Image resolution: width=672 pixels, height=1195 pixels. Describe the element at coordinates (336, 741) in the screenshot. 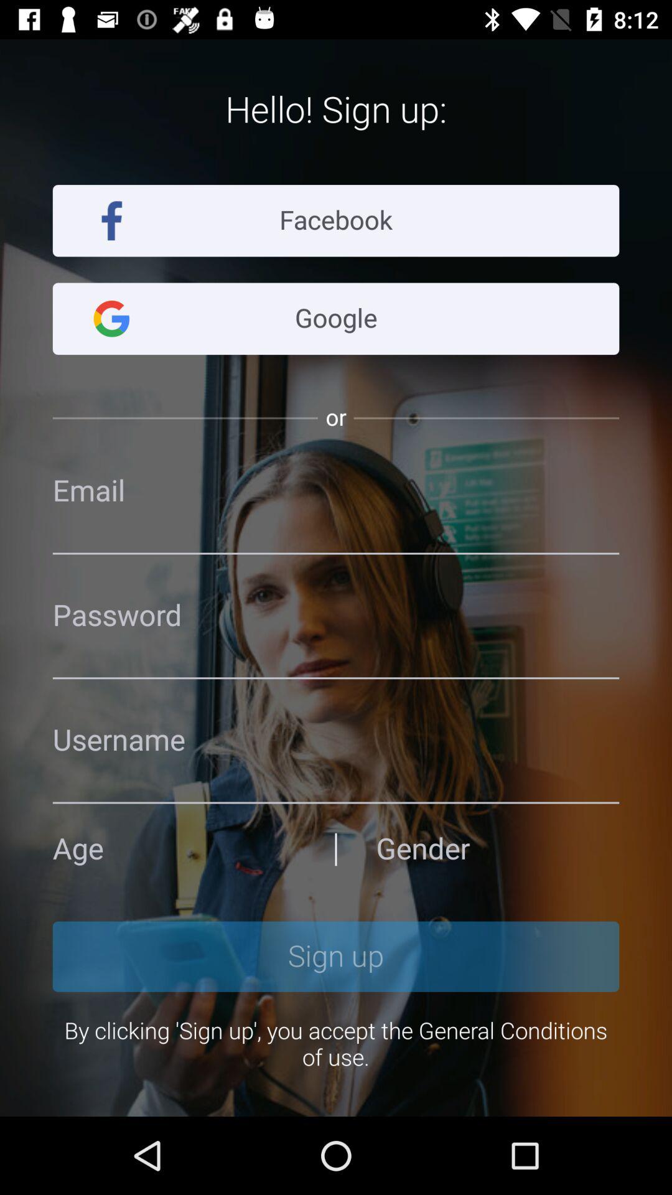

I see `password page` at that location.